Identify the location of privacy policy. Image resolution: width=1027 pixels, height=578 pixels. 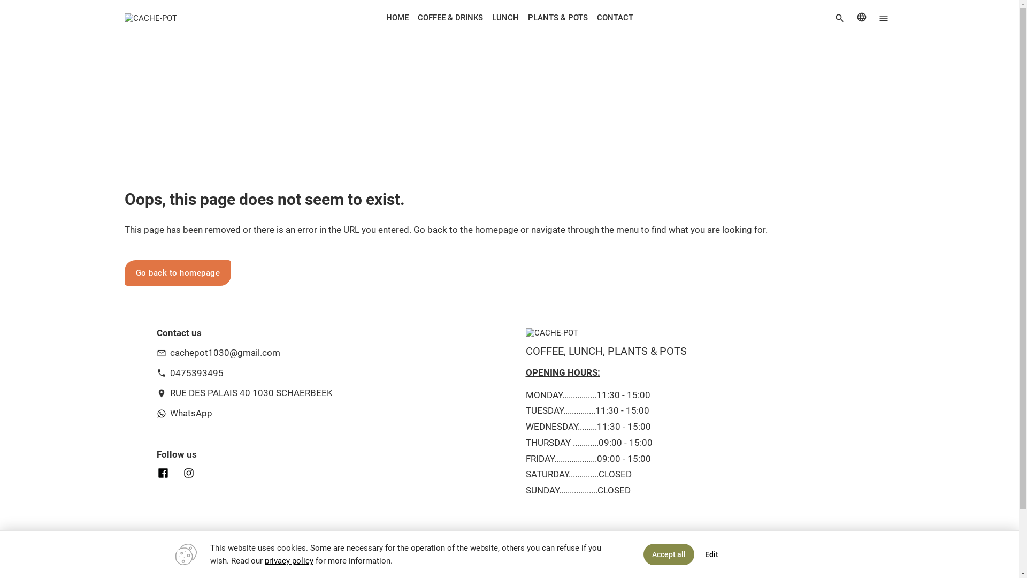
(288, 561).